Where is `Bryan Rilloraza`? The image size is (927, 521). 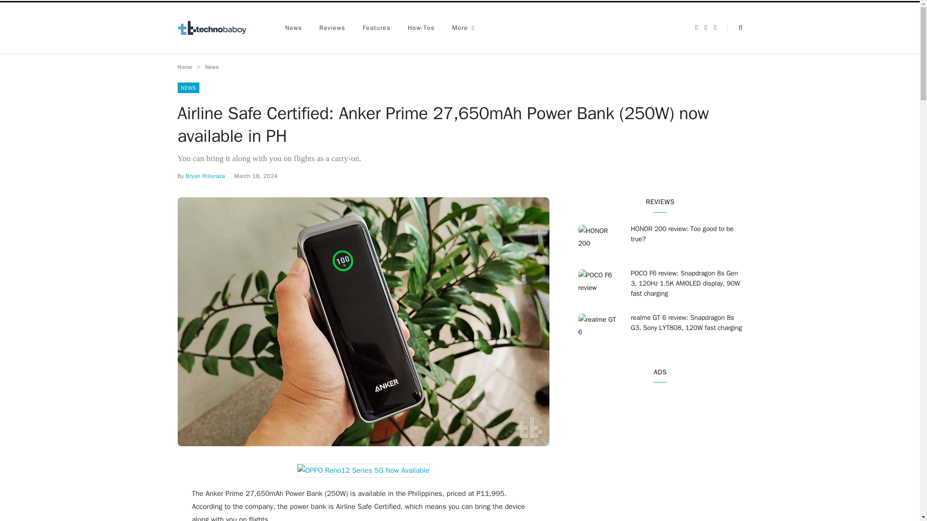 Bryan Rilloraza is located at coordinates (205, 176).